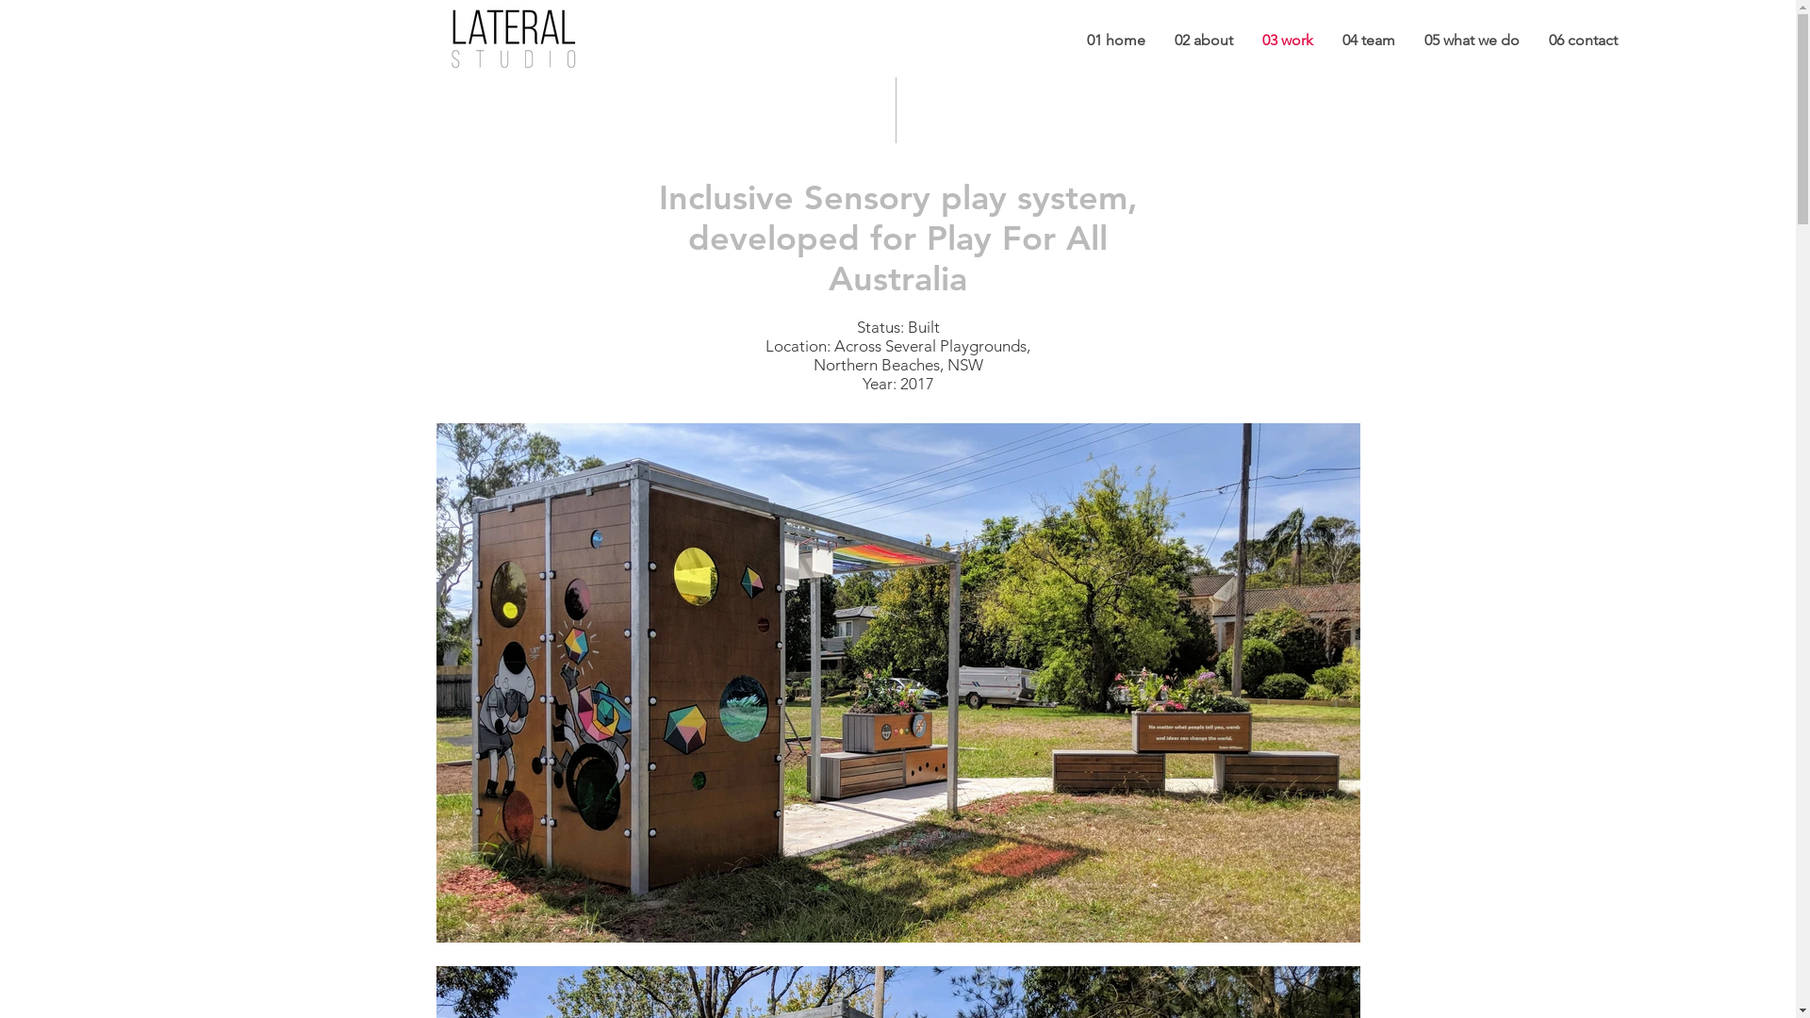  Describe the element at coordinates (1472, 40) in the screenshot. I see `05 what we do` at that location.